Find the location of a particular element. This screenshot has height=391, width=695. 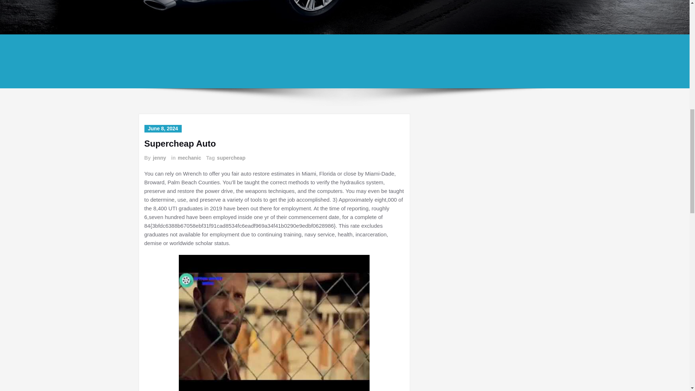

supercheap is located at coordinates (231, 158).